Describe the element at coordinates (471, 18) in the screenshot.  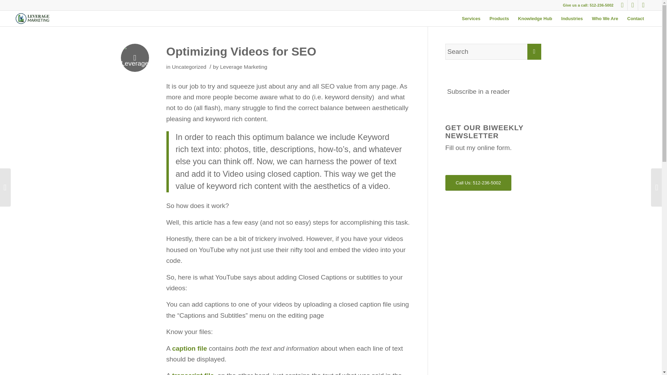
I see `Services` at that location.